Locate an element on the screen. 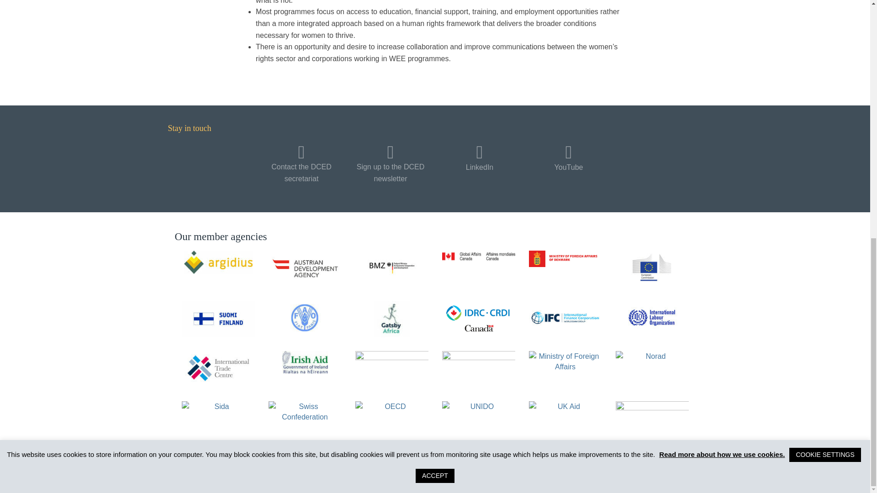  Norad is located at coordinates (652, 368).